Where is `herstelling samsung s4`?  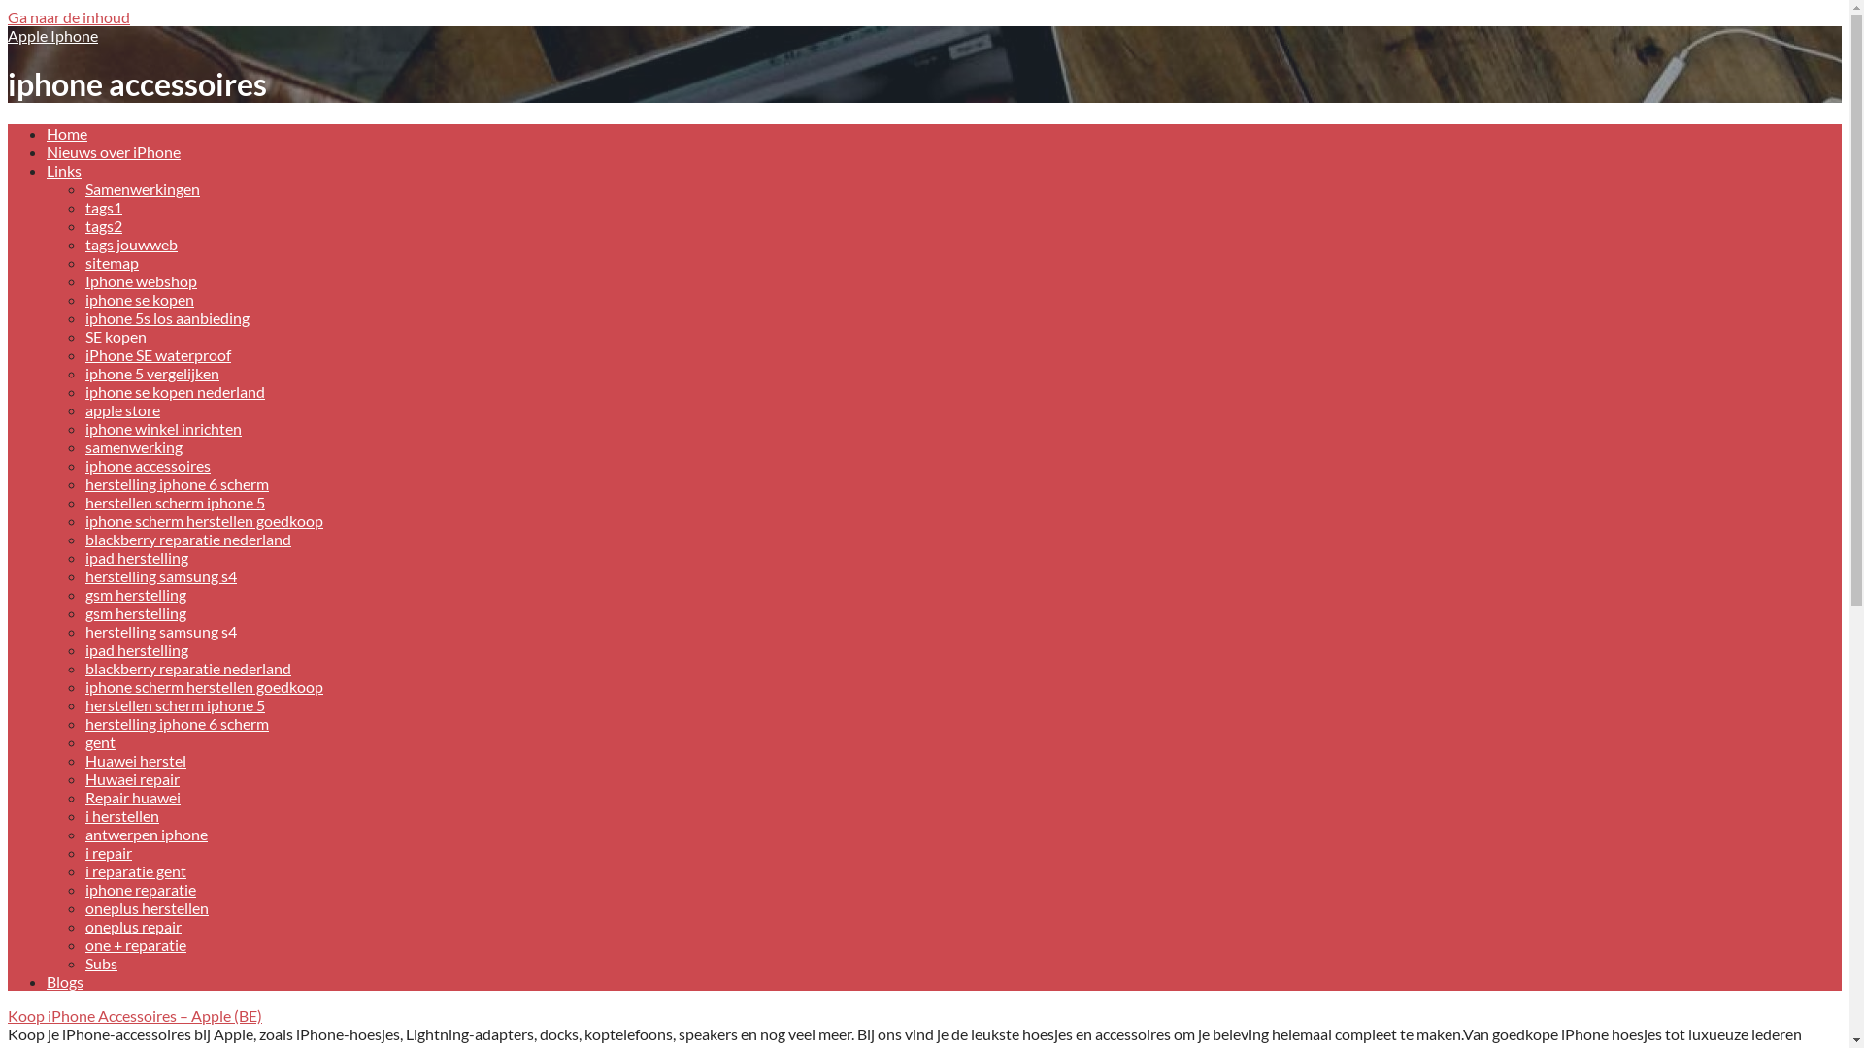 herstelling samsung s4 is located at coordinates (161, 631).